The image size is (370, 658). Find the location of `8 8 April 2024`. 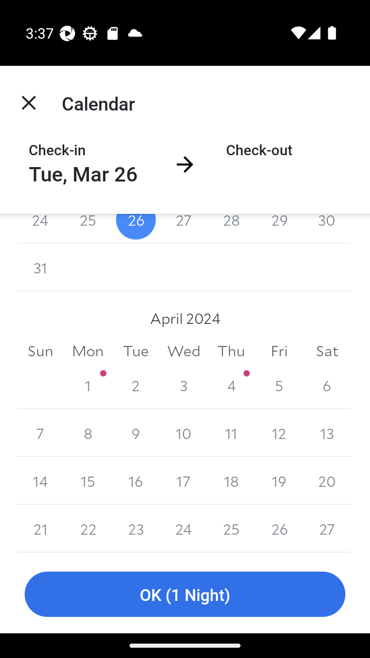

8 8 April 2024 is located at coordinates (88, 433).